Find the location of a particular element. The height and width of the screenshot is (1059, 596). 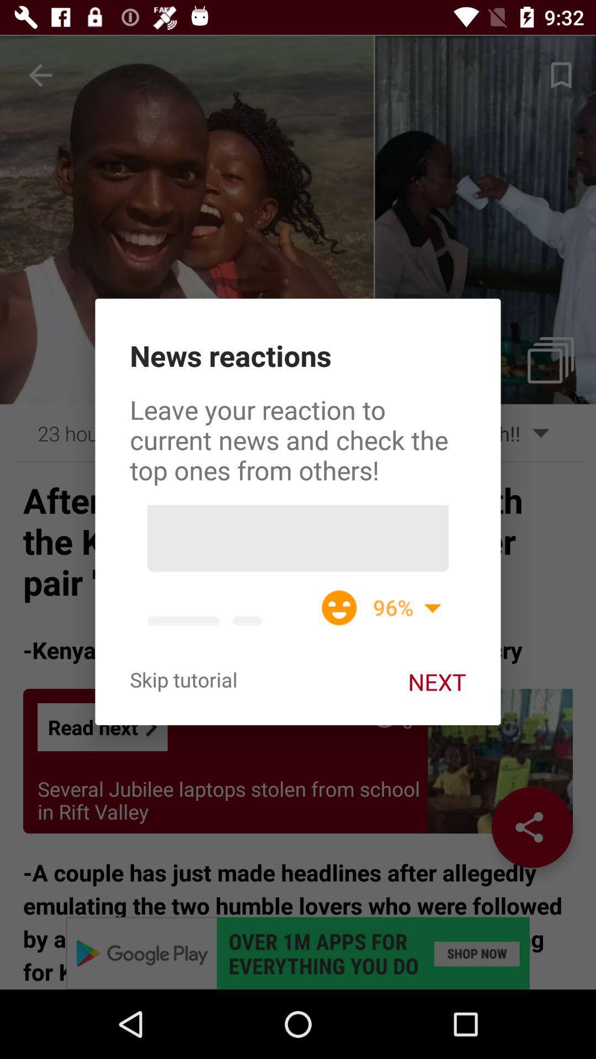

press skip tutorial is located at coordinates (183, 680).